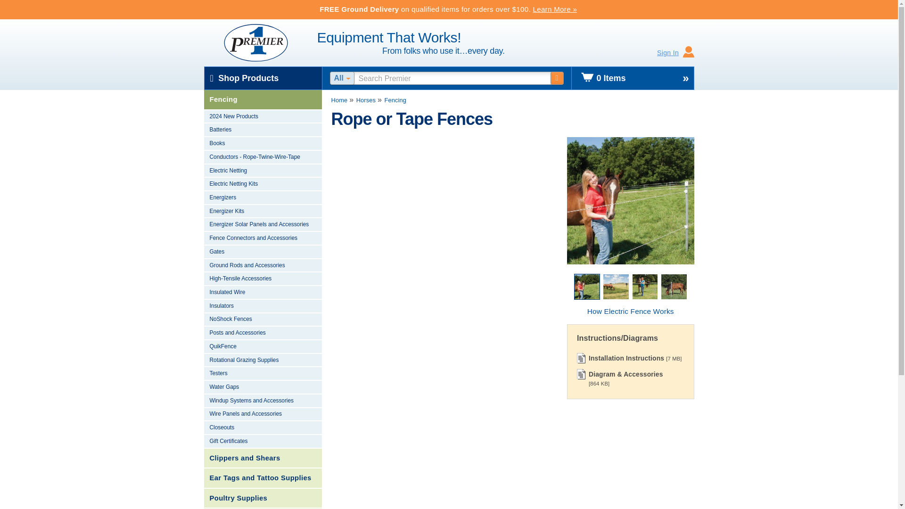 The height and width of the screenshot is (509, 905). Describe the element at coordinates (262, 171) in the screenshot. I see `Electric Netting` at that location.